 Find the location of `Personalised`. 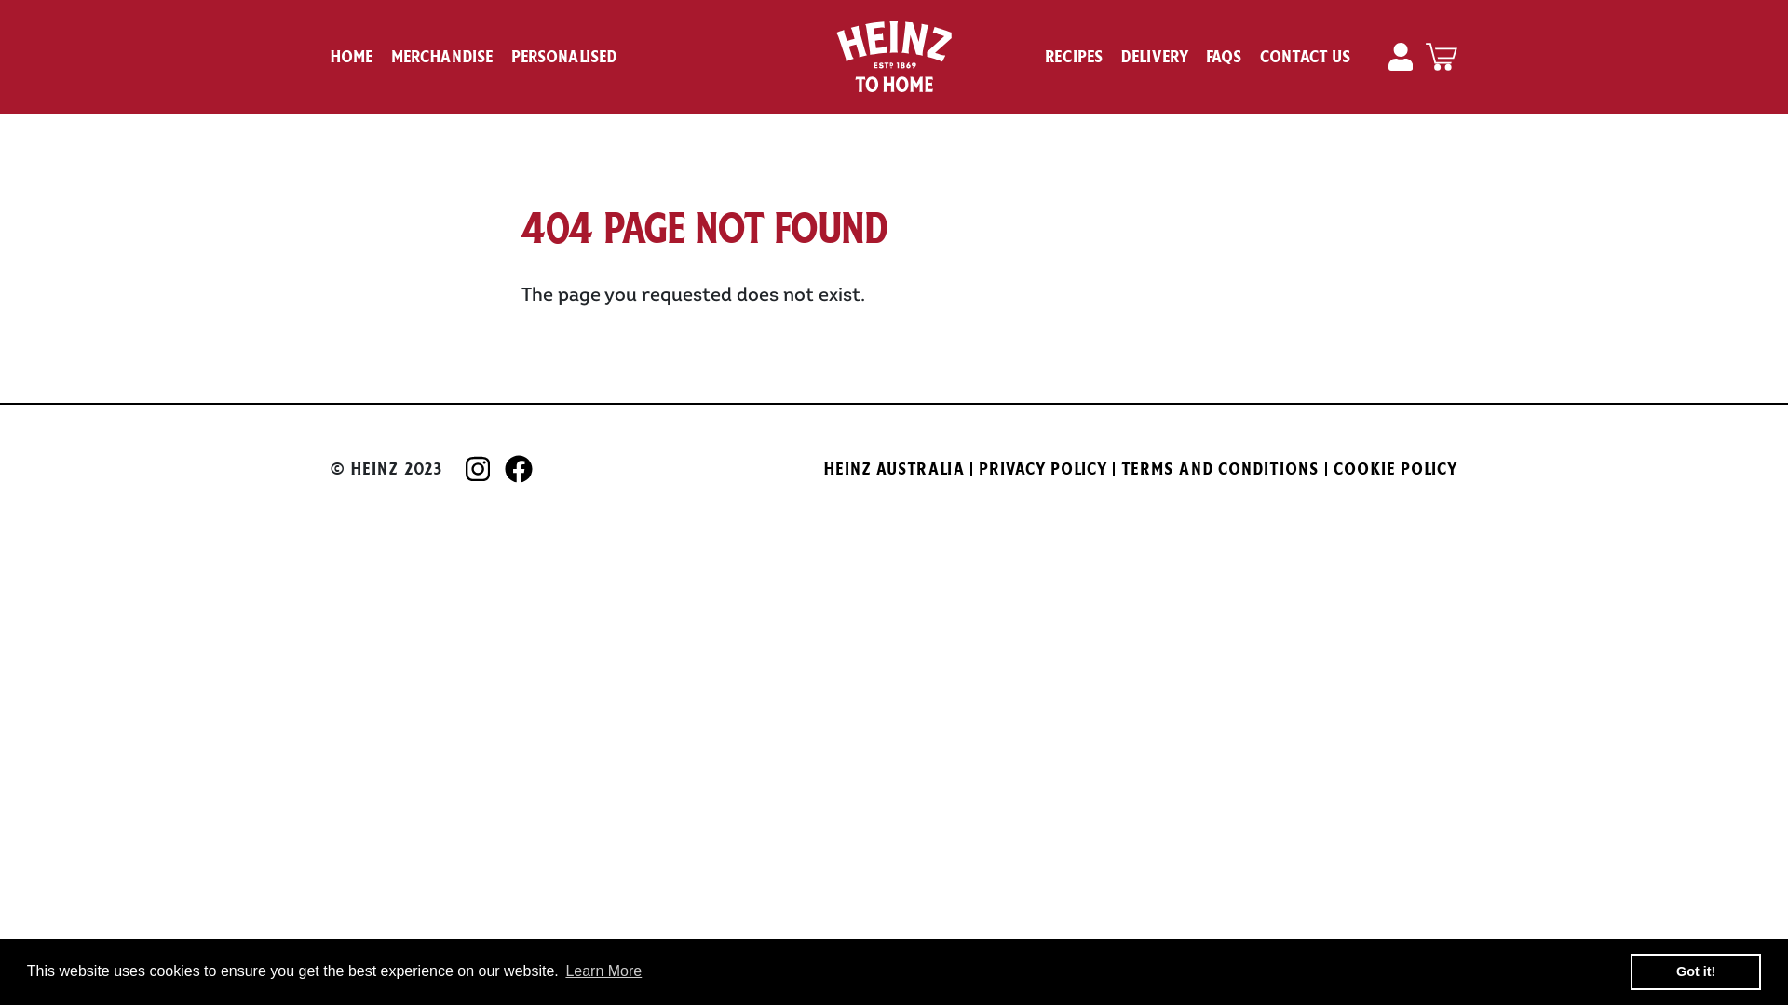

Personalised is located at coordinates (564, 57).